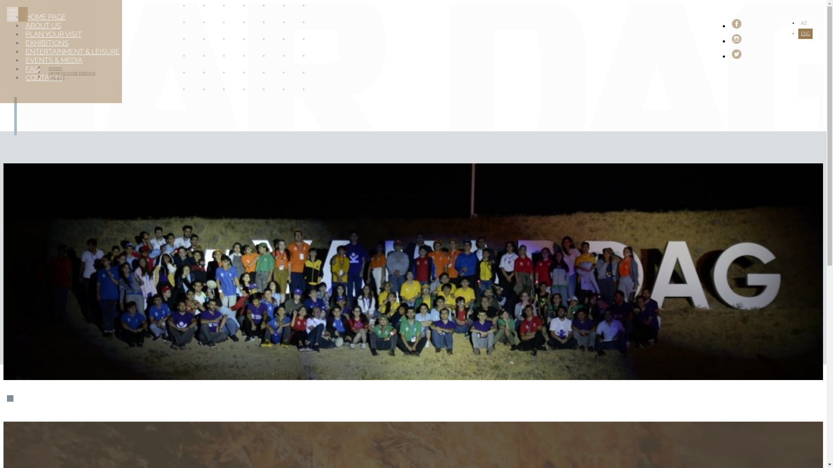 This screenshot has height=468, width=833. What do you see at coordinates (54, 35) in the screenshot?
I see `PLAN YOUR VISIT` at bounding box center [54, 35].